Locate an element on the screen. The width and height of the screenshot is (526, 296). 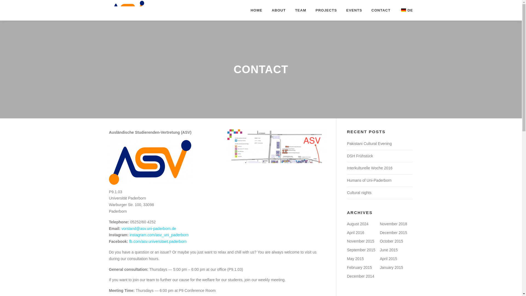
HOME is located at coordinates (256, 10).